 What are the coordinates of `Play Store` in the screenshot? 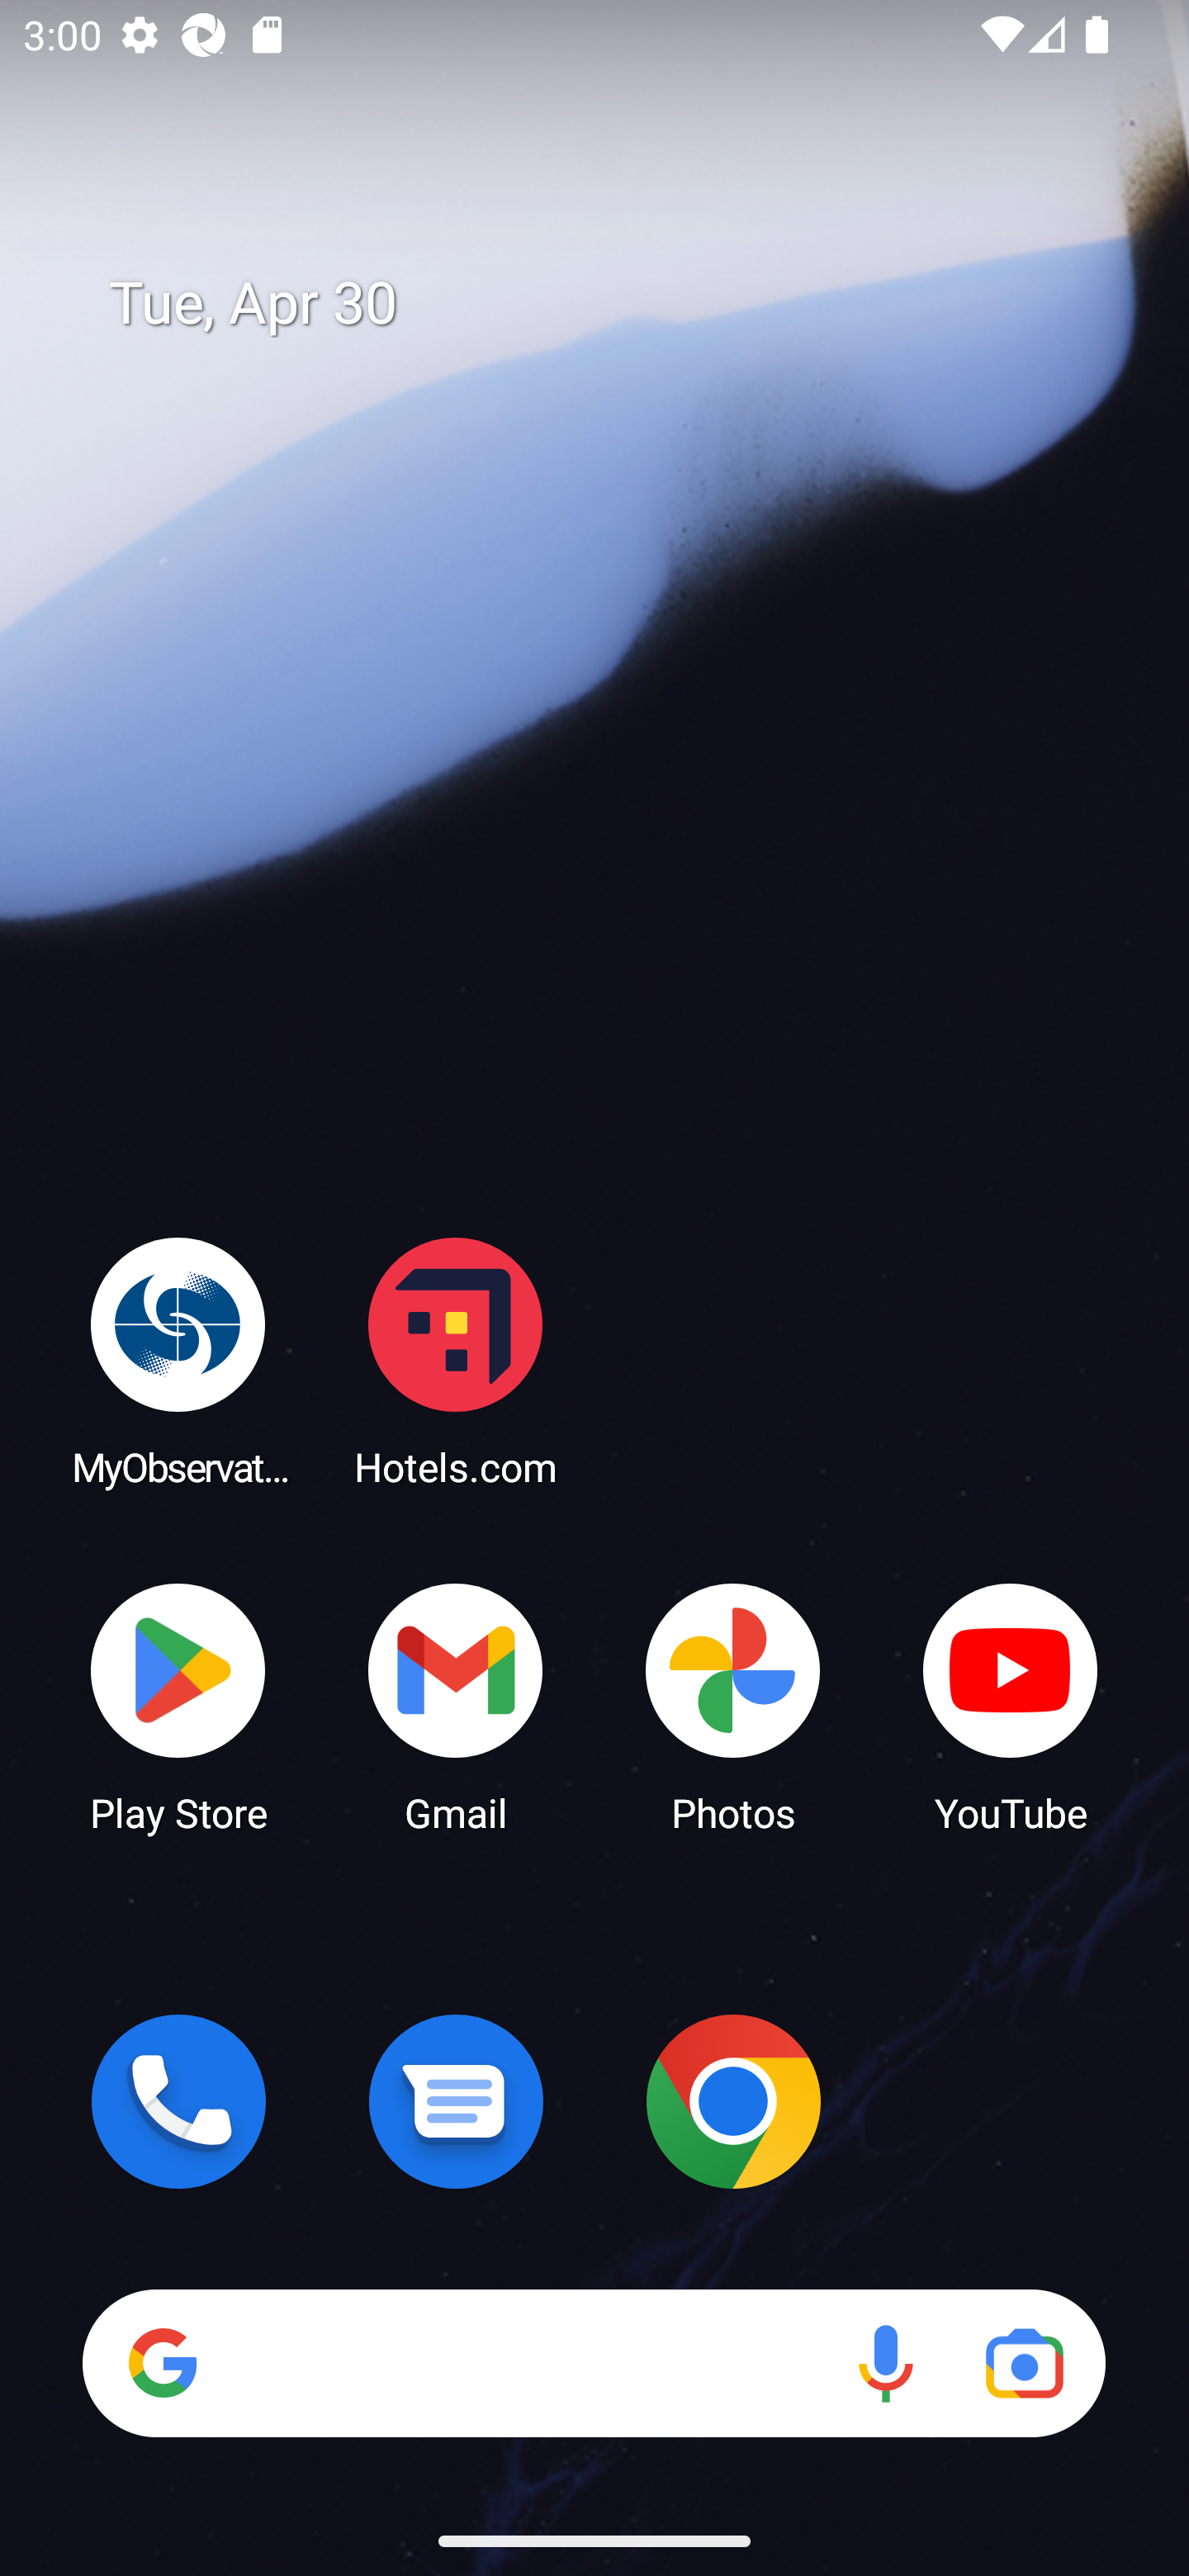 It's located at (178, 1706).